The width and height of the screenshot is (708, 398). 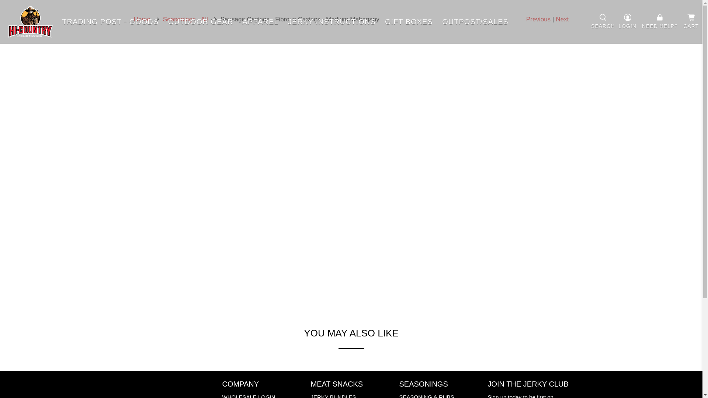 I want to click on TRADING POST - GOODS, so click(x=110, y=21).